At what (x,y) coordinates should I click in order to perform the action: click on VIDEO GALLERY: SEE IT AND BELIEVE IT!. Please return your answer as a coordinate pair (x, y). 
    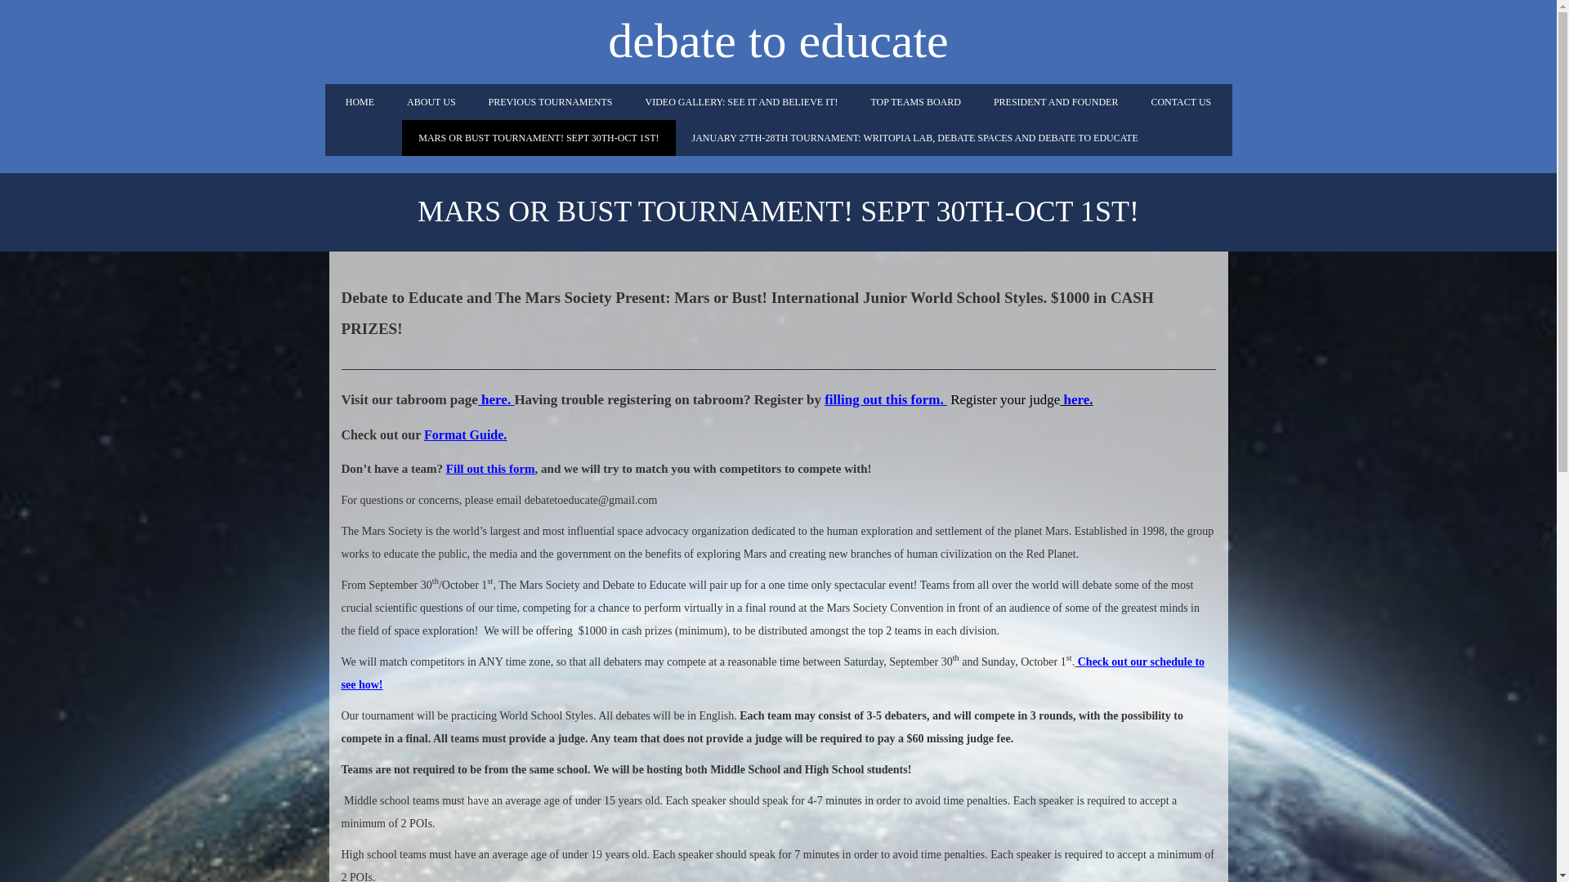
    Looking at the image, I should click on (740, 101).